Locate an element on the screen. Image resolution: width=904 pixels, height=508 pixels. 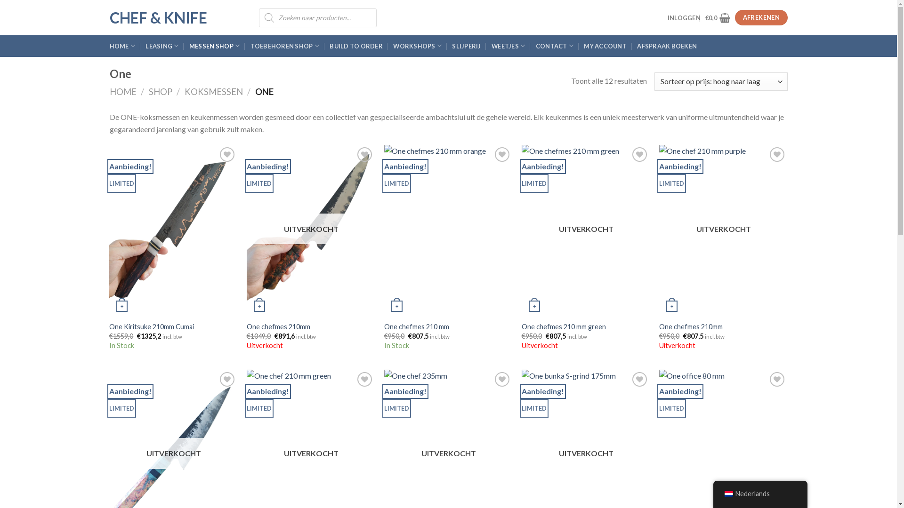
CONTACT is located at coordinates (555, 46).